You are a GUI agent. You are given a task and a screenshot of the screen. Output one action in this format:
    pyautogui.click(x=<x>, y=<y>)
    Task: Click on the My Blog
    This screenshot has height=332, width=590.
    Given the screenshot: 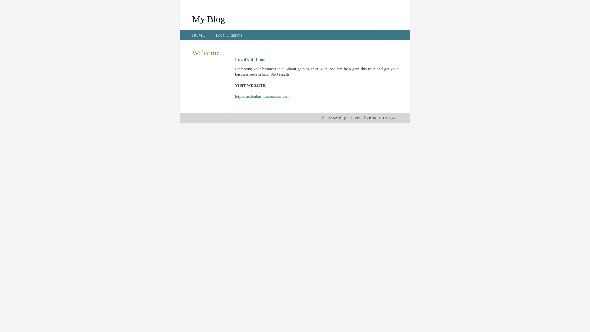 What is the action you would take?
    pyautogui.click(x=209, y=19)
    